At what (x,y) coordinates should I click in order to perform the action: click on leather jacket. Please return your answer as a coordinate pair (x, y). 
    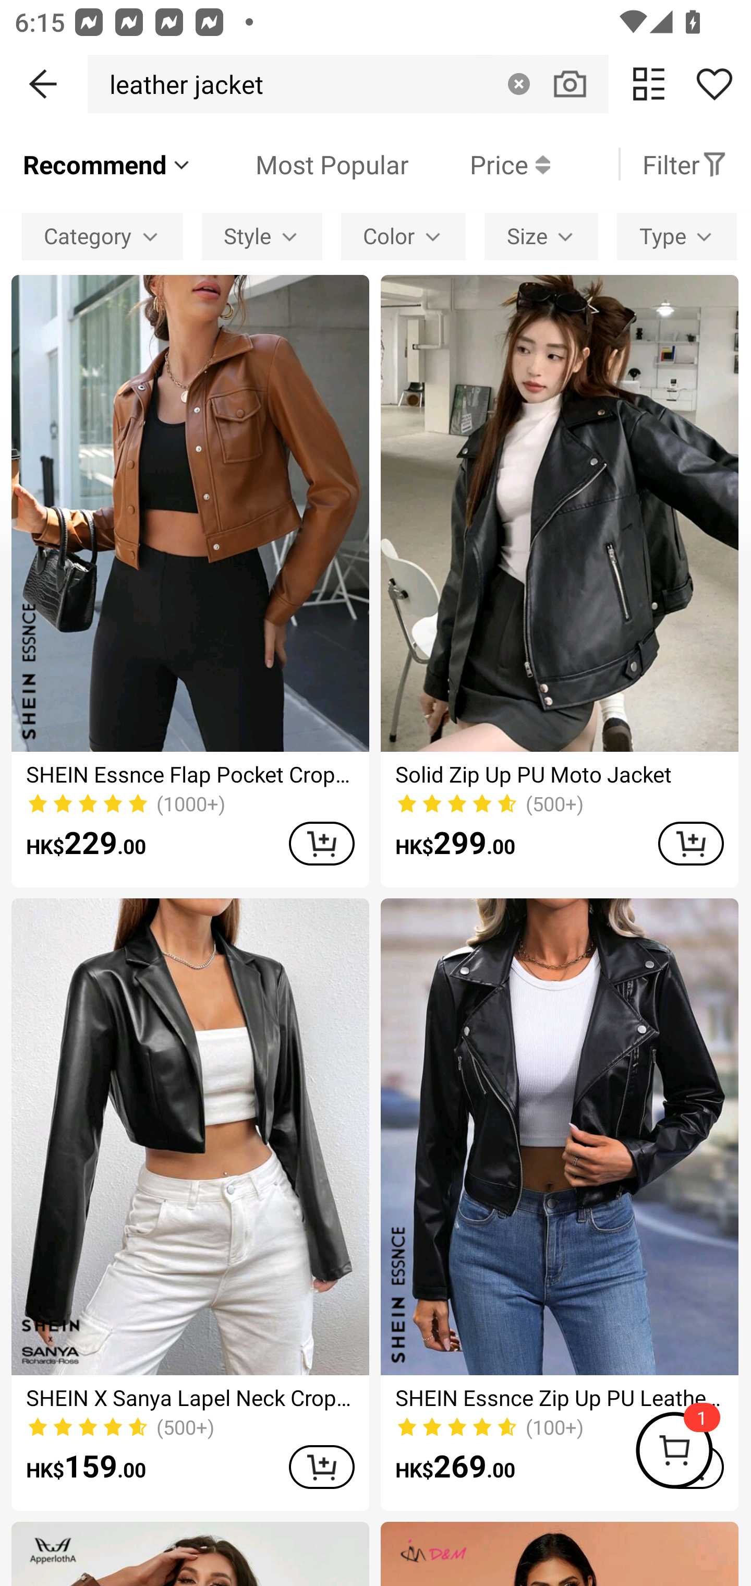
    Looking at the image, I should click on (180, 83).